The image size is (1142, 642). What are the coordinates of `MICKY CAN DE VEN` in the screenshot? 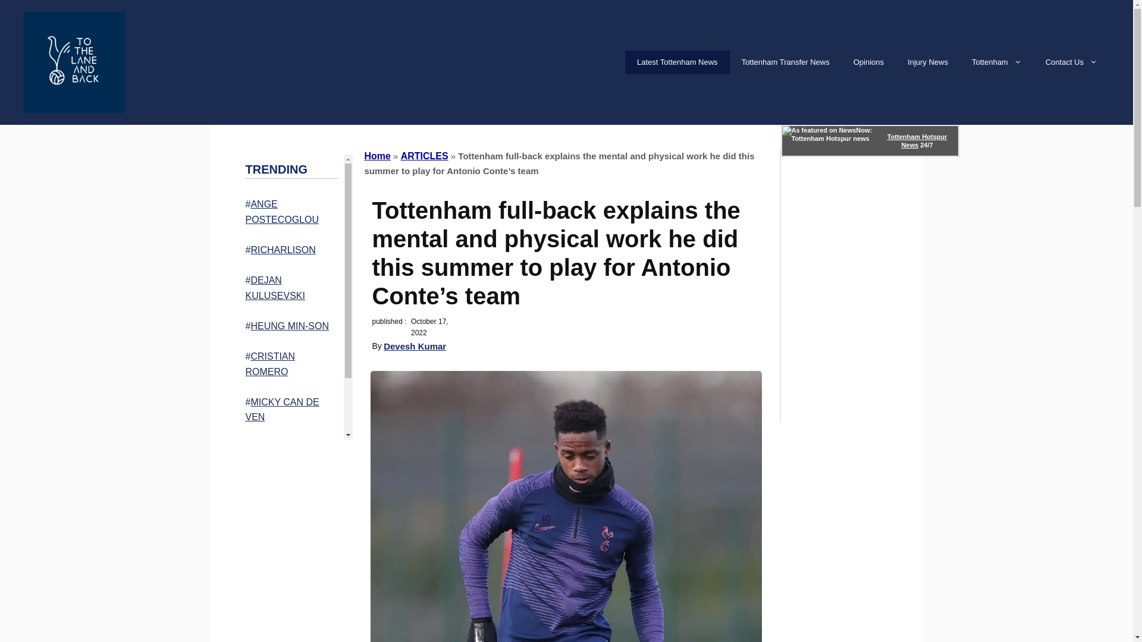 It's located at (282, 410).